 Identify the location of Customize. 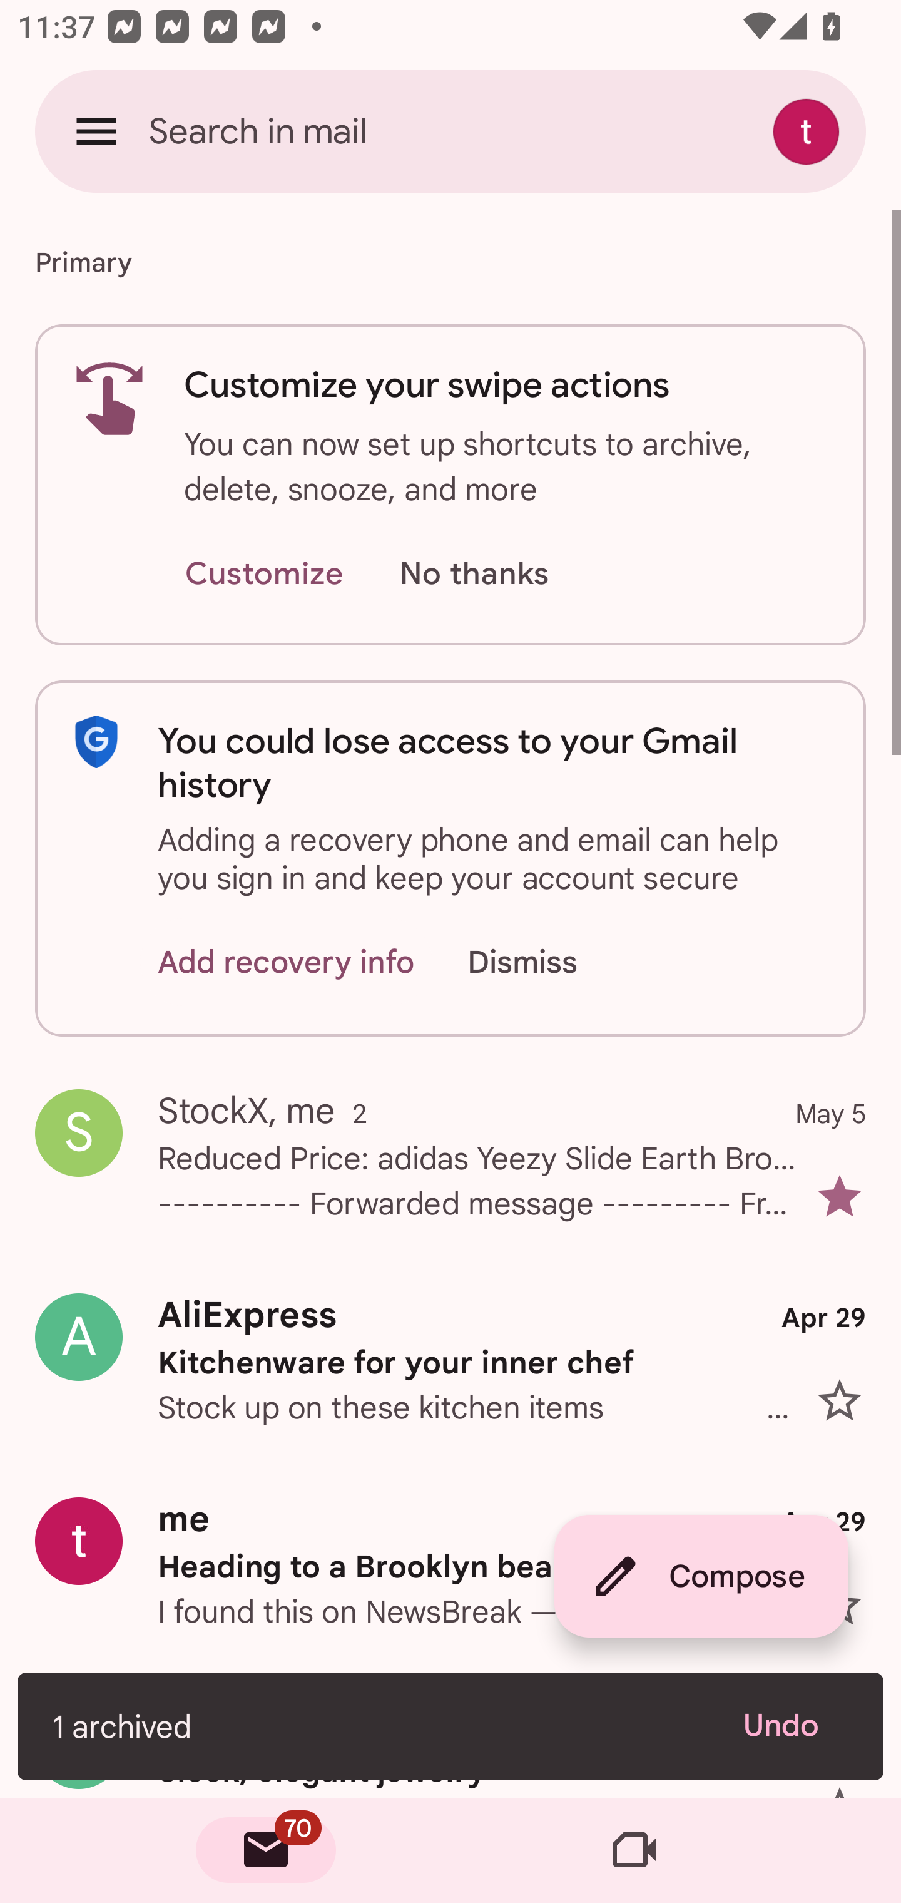
(263, 575).